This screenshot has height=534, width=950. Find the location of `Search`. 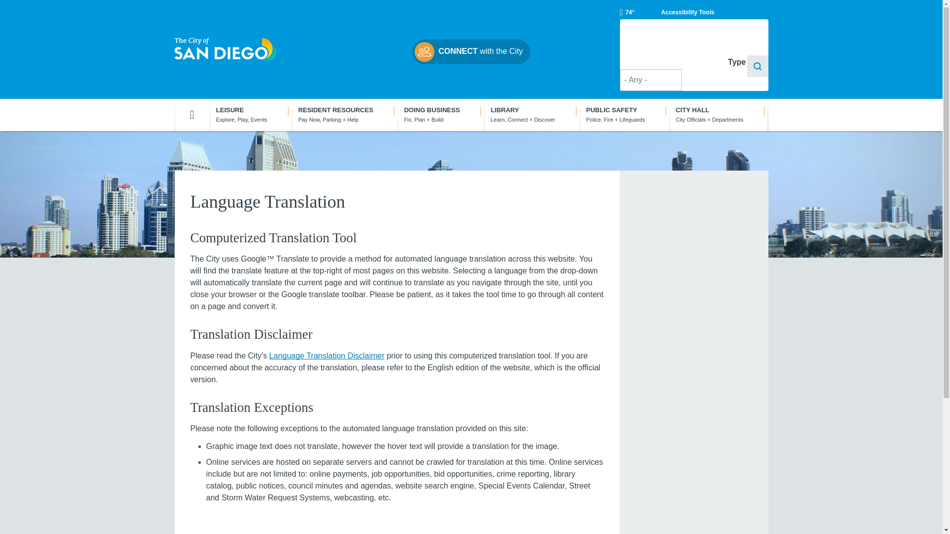

Search is located at coordinates (758, 66).